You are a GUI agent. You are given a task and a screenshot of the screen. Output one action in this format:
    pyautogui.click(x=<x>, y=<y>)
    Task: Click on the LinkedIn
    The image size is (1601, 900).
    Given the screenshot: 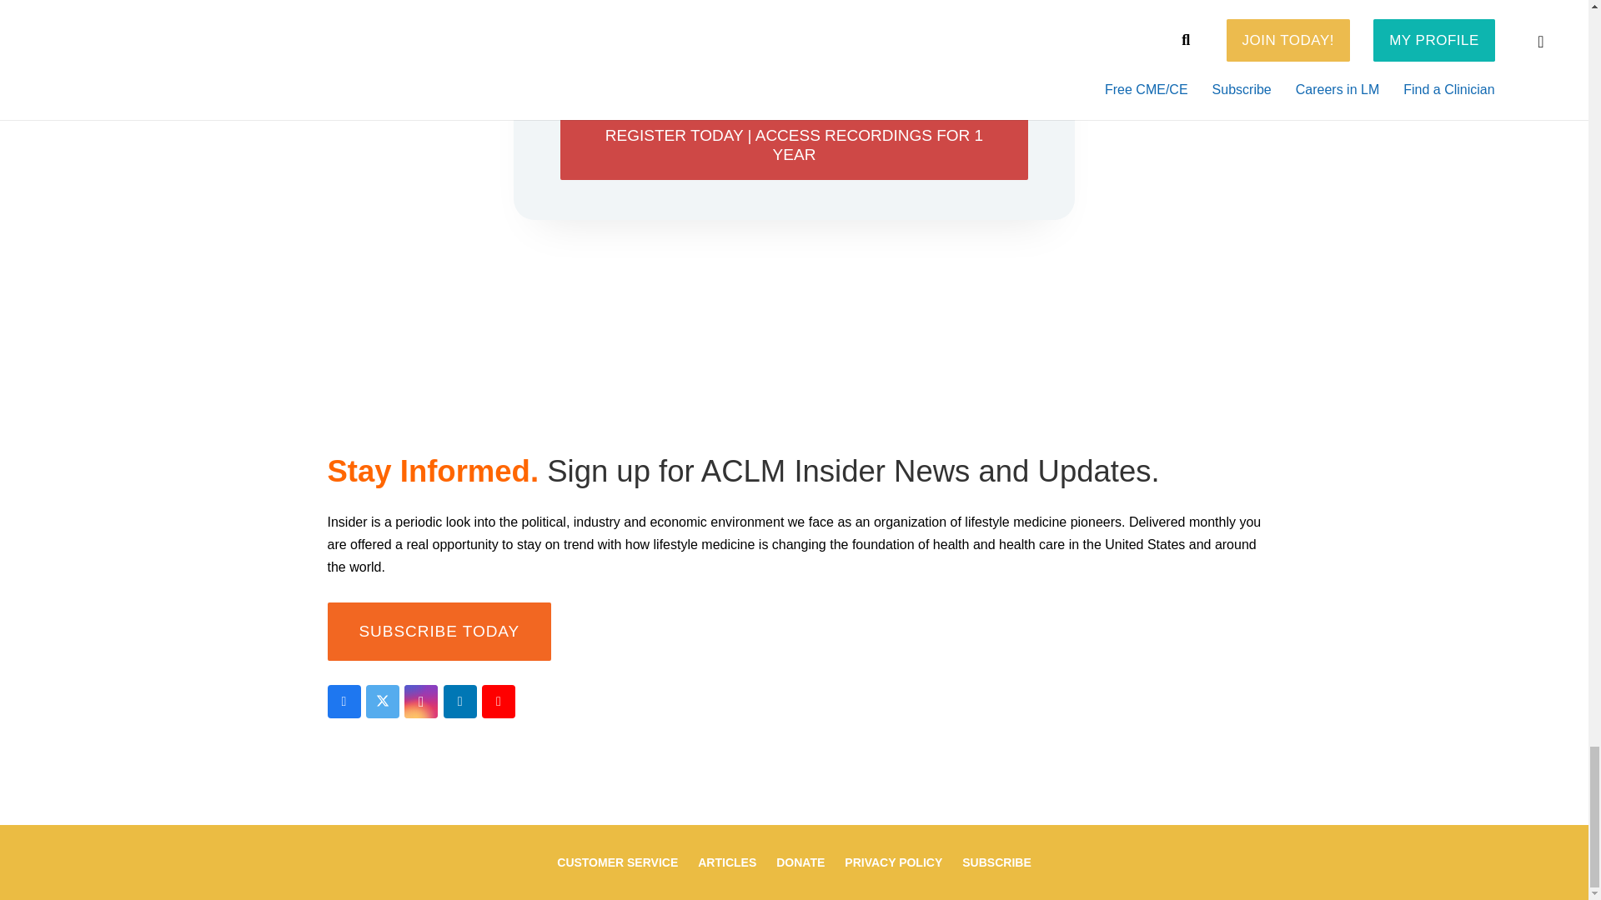 What is the action you would take?
    pyautogui.click(x=460, y=701)
    